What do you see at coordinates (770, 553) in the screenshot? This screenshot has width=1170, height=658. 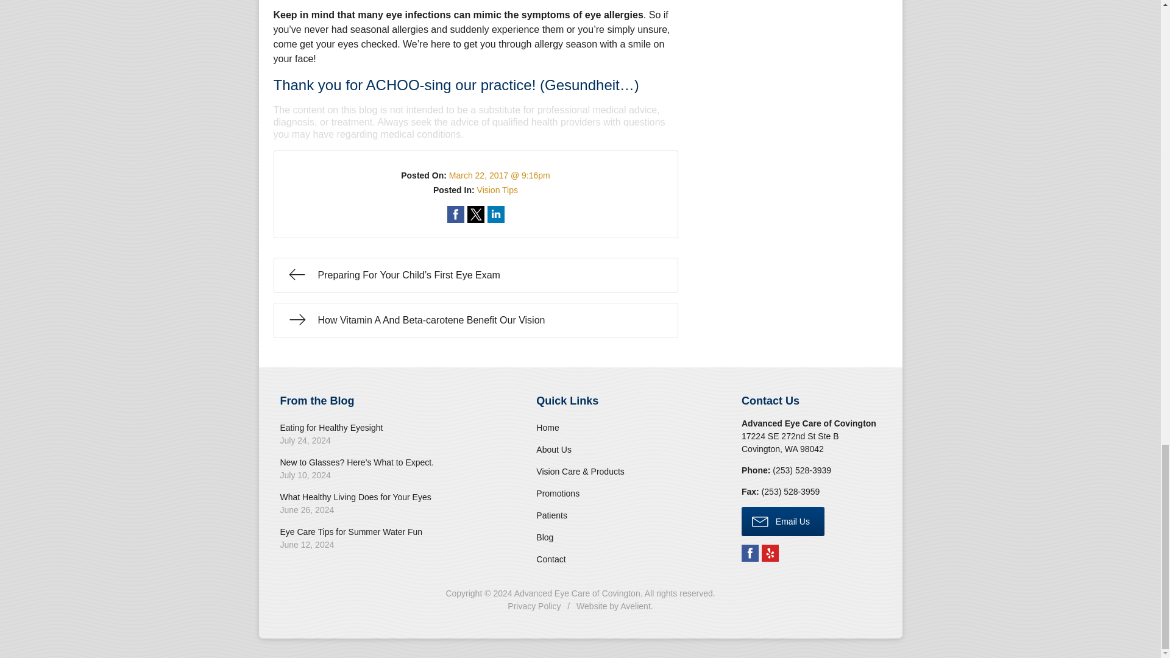 I see `Go to our Yelp Page` at bounding box center [770, 553].